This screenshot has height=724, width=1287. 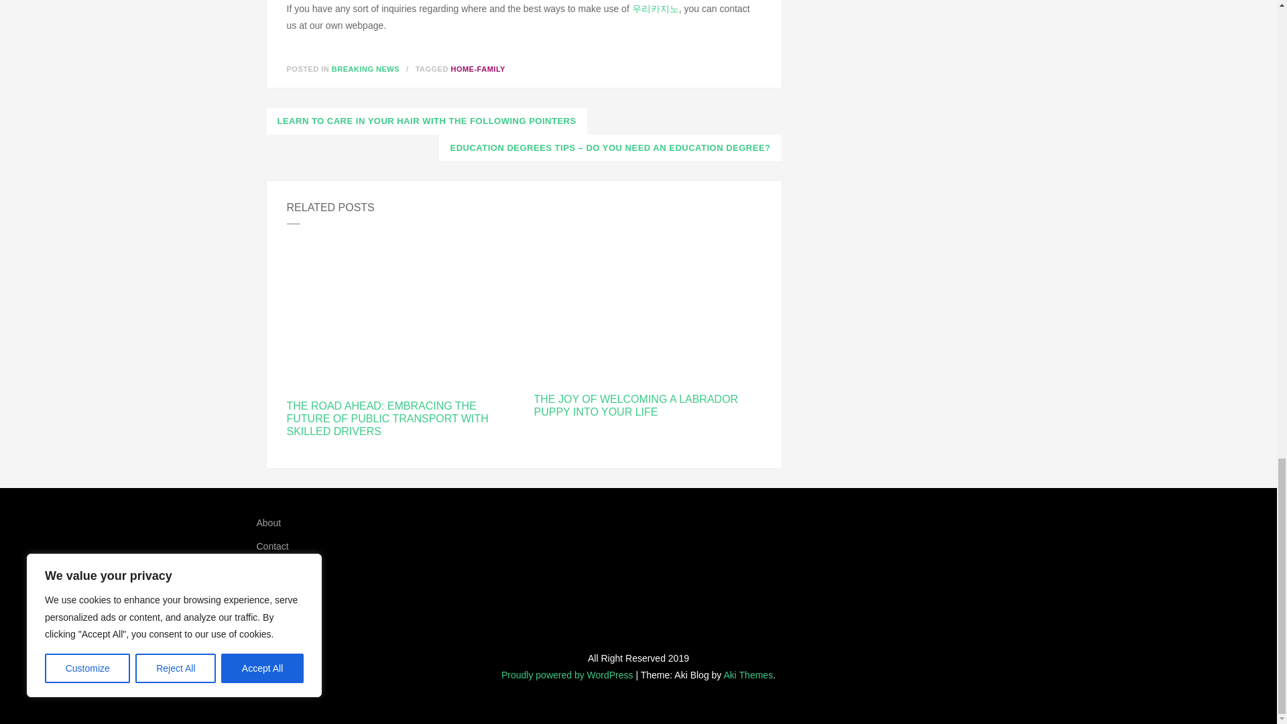 What do you see at coordinates (647, 406) in the screenshot?
I see `THE JOY OF WELCOMING A LABRADOR PUPPY INTO YOUR LIFE` at bounding box center [647, 406].